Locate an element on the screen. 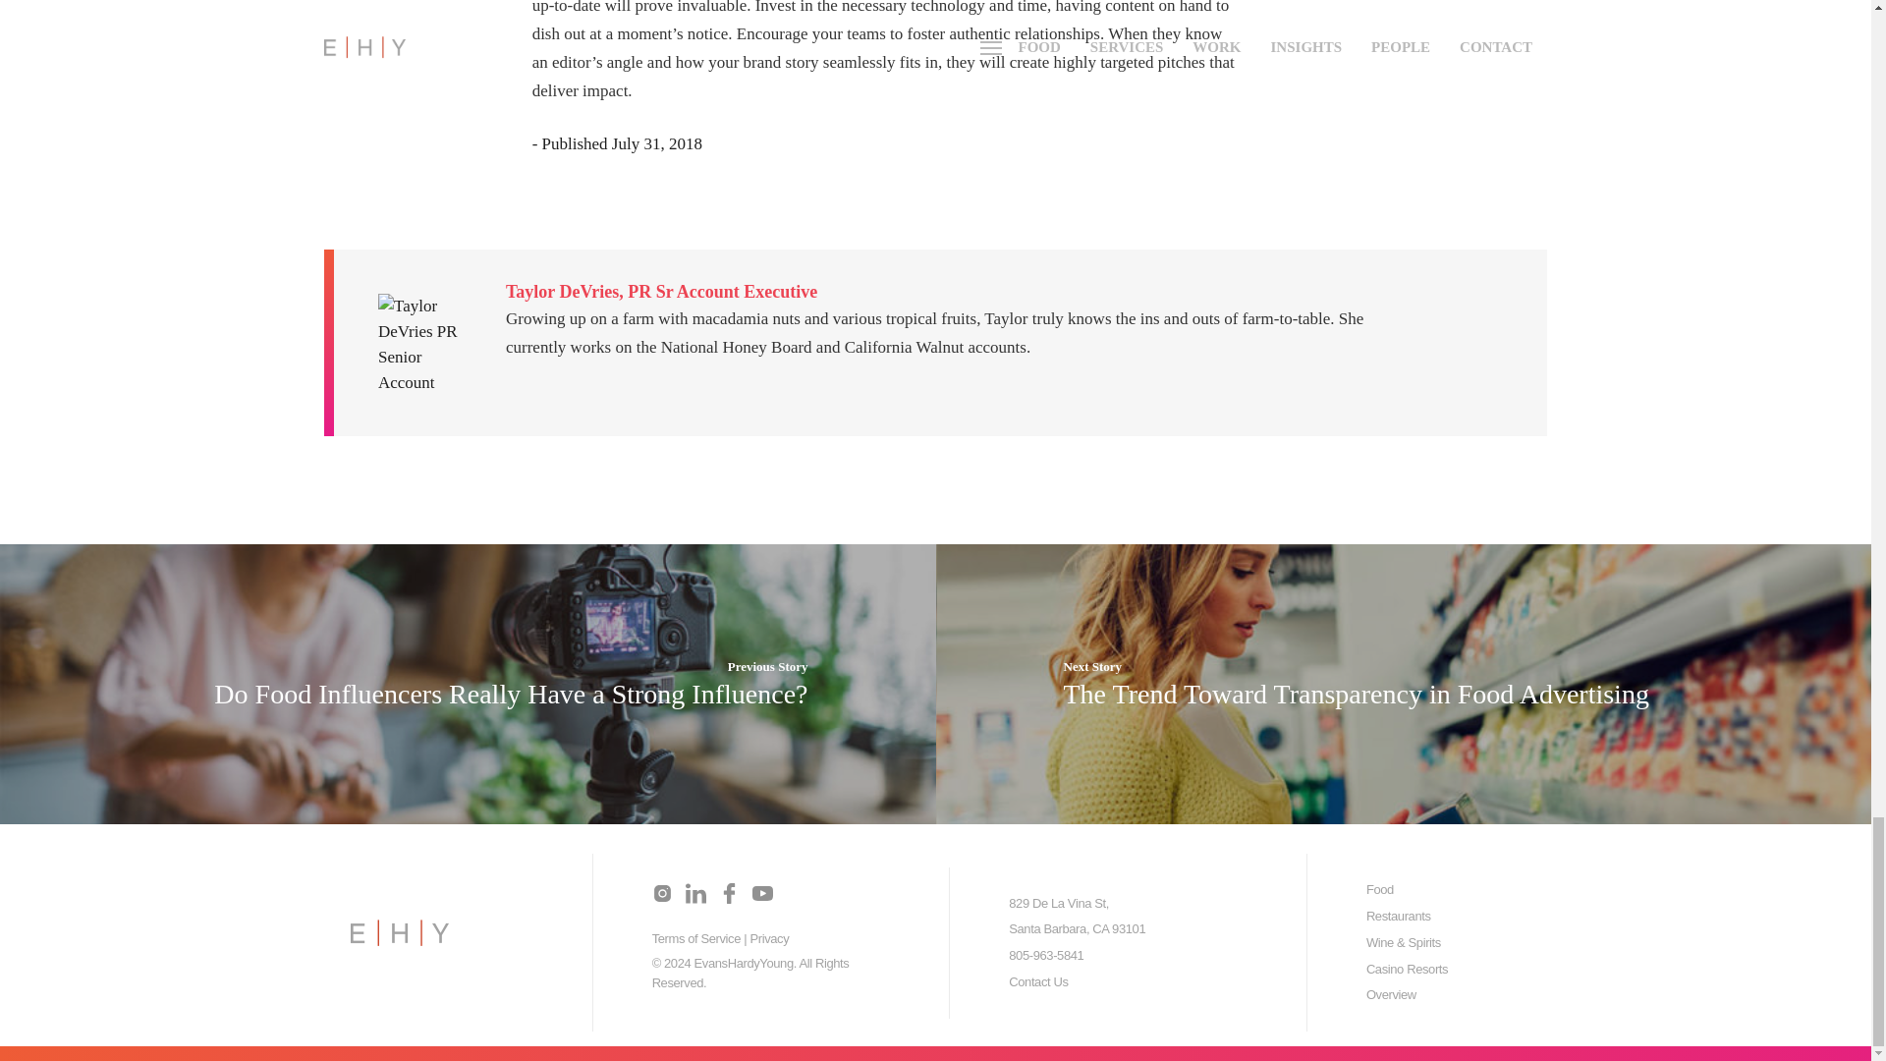  Overview is located at coordinates (1391, 994).